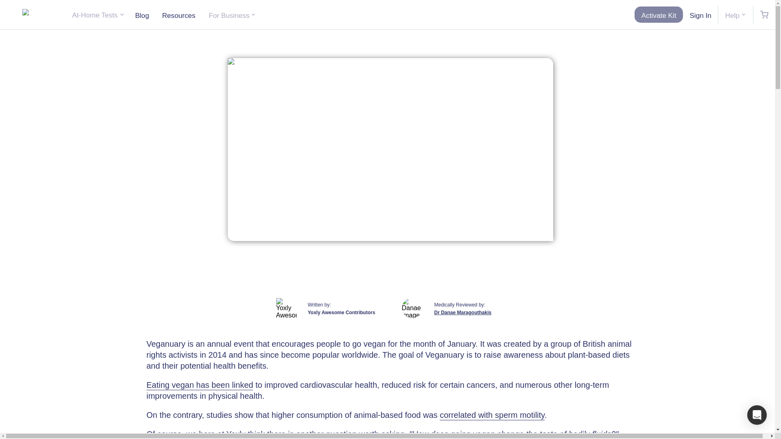  What do you see at coordinates (735, 15) in the screenshot?
I see `help-menu` at bounding box center [735, 15].